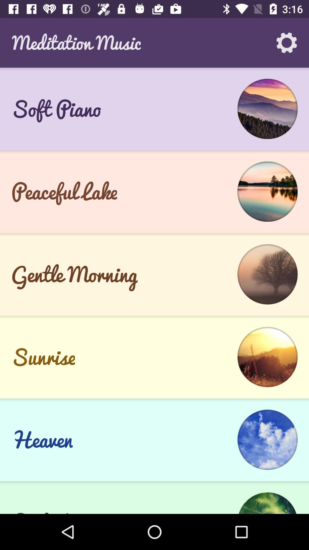 The width and height of the screenshot is (309, 550). What do you see at coordinates (62, 509) in the screenshot?
I see `scroll until the perfect rain app` at bounding box center [62, 509].